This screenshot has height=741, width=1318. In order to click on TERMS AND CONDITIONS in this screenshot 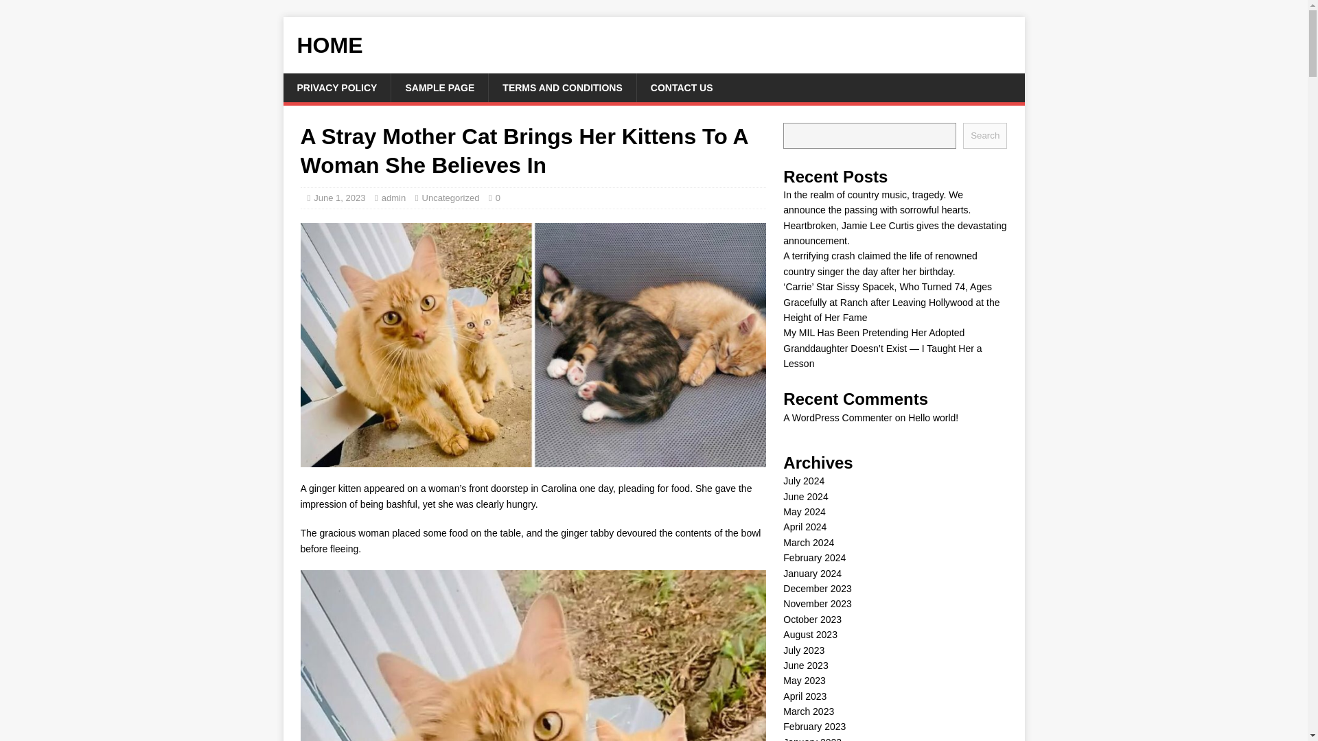, I will do `click(562, 88)`.